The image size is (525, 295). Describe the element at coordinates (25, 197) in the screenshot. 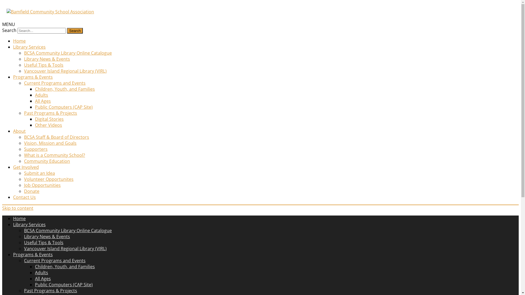

I see `Contact Us` at that location.